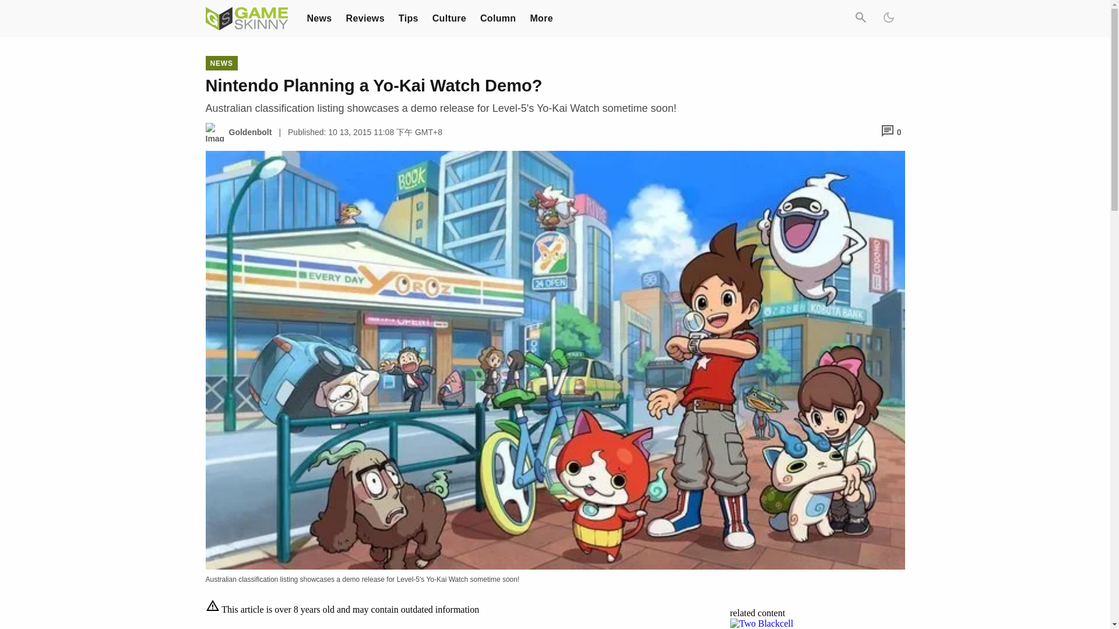 This screenshot has height=629, width=1119. I want to click on Tips, so click(408, 17).